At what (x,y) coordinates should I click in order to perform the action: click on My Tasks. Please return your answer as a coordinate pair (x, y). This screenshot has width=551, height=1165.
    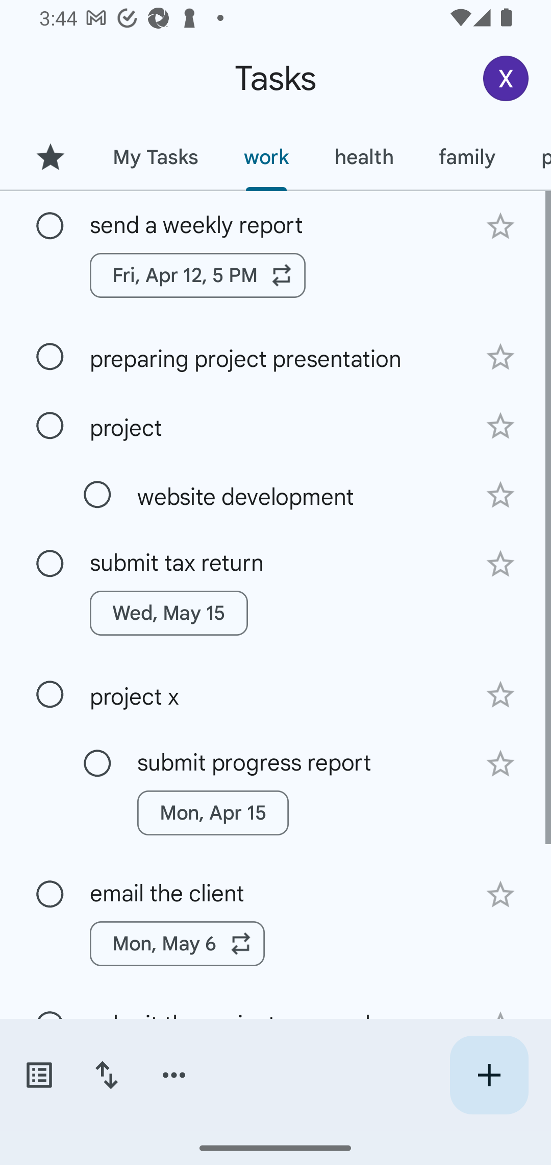
    Looking at the image, I should click on (155, 157).